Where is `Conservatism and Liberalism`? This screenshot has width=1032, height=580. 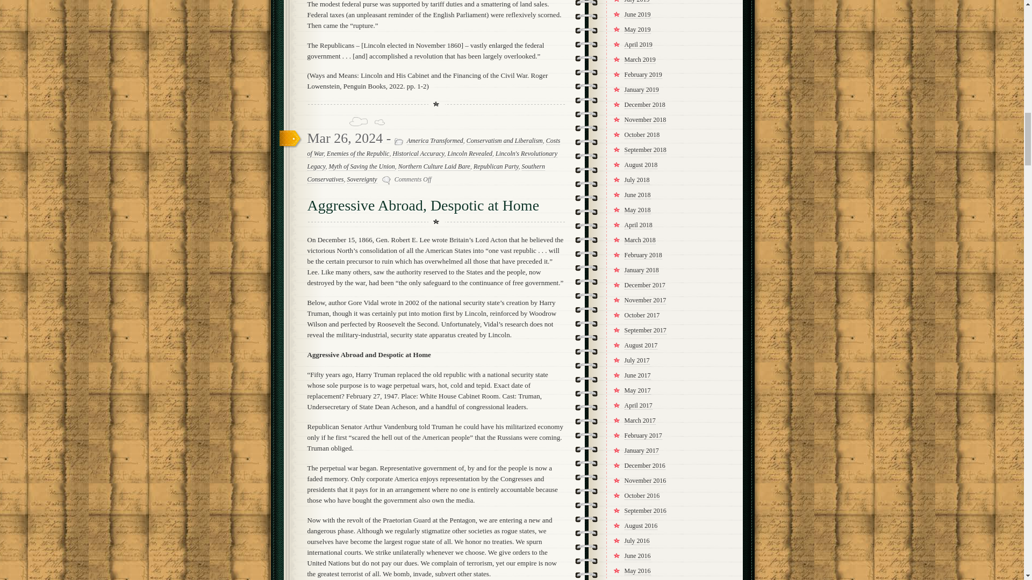 Conservatism and Liberalism is located at coordinates (504, 141).